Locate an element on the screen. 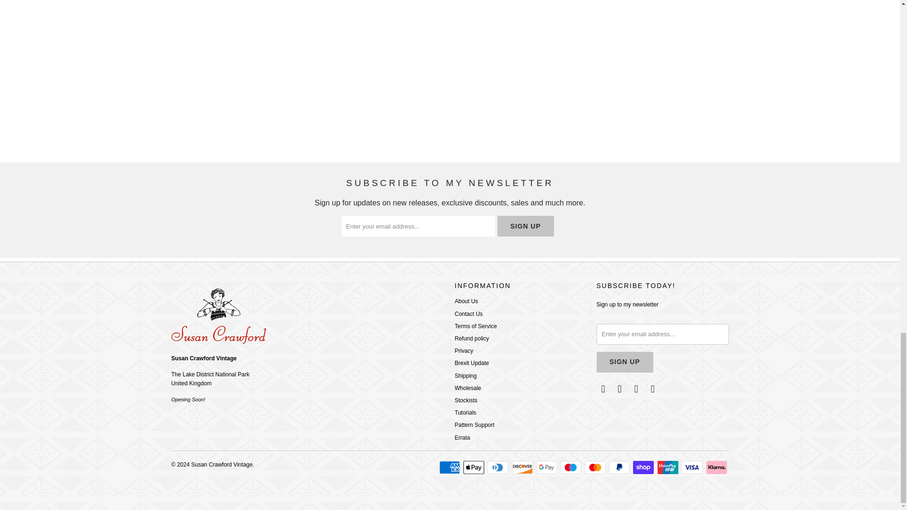 The width and height of the screenshot is (907, 510). Google Pay is located at coordinates (547, 467).